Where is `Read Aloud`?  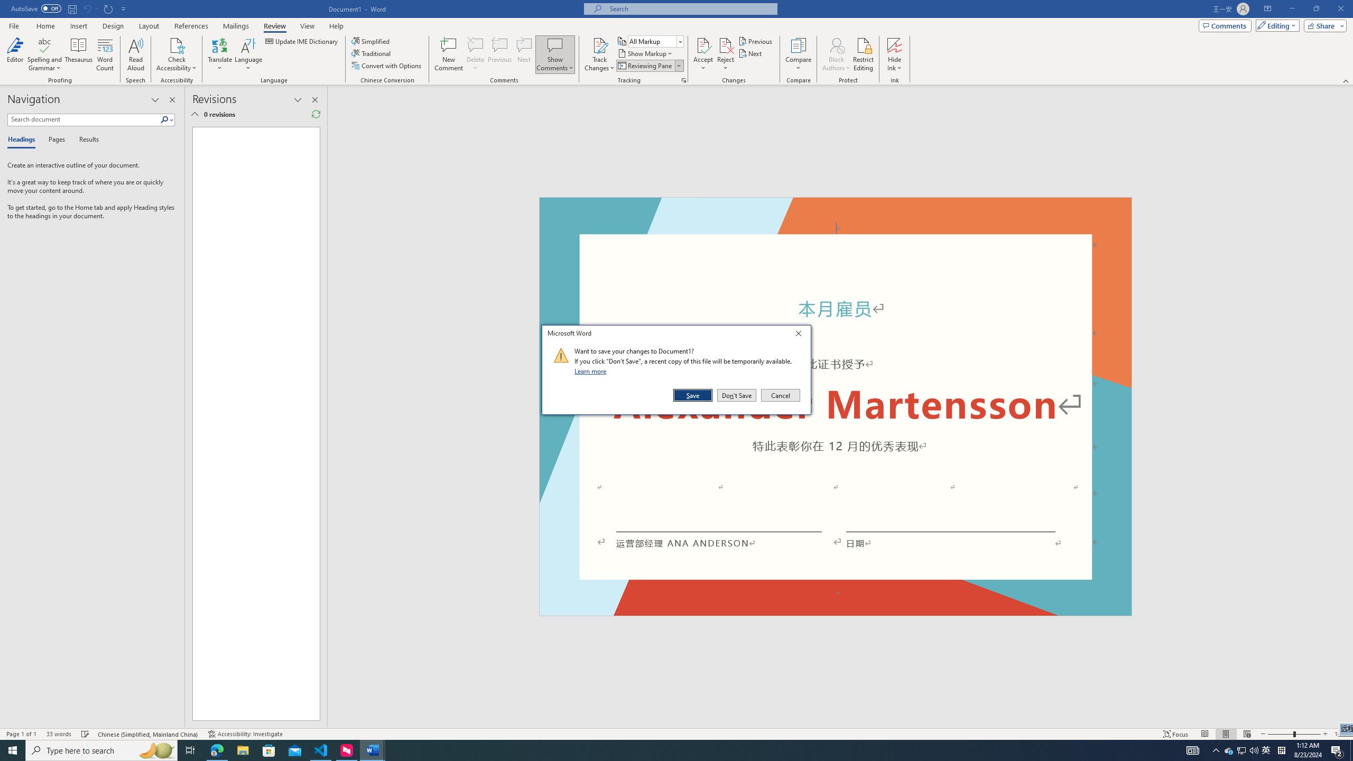 Read Aloud is located at coordinates (136, 54).